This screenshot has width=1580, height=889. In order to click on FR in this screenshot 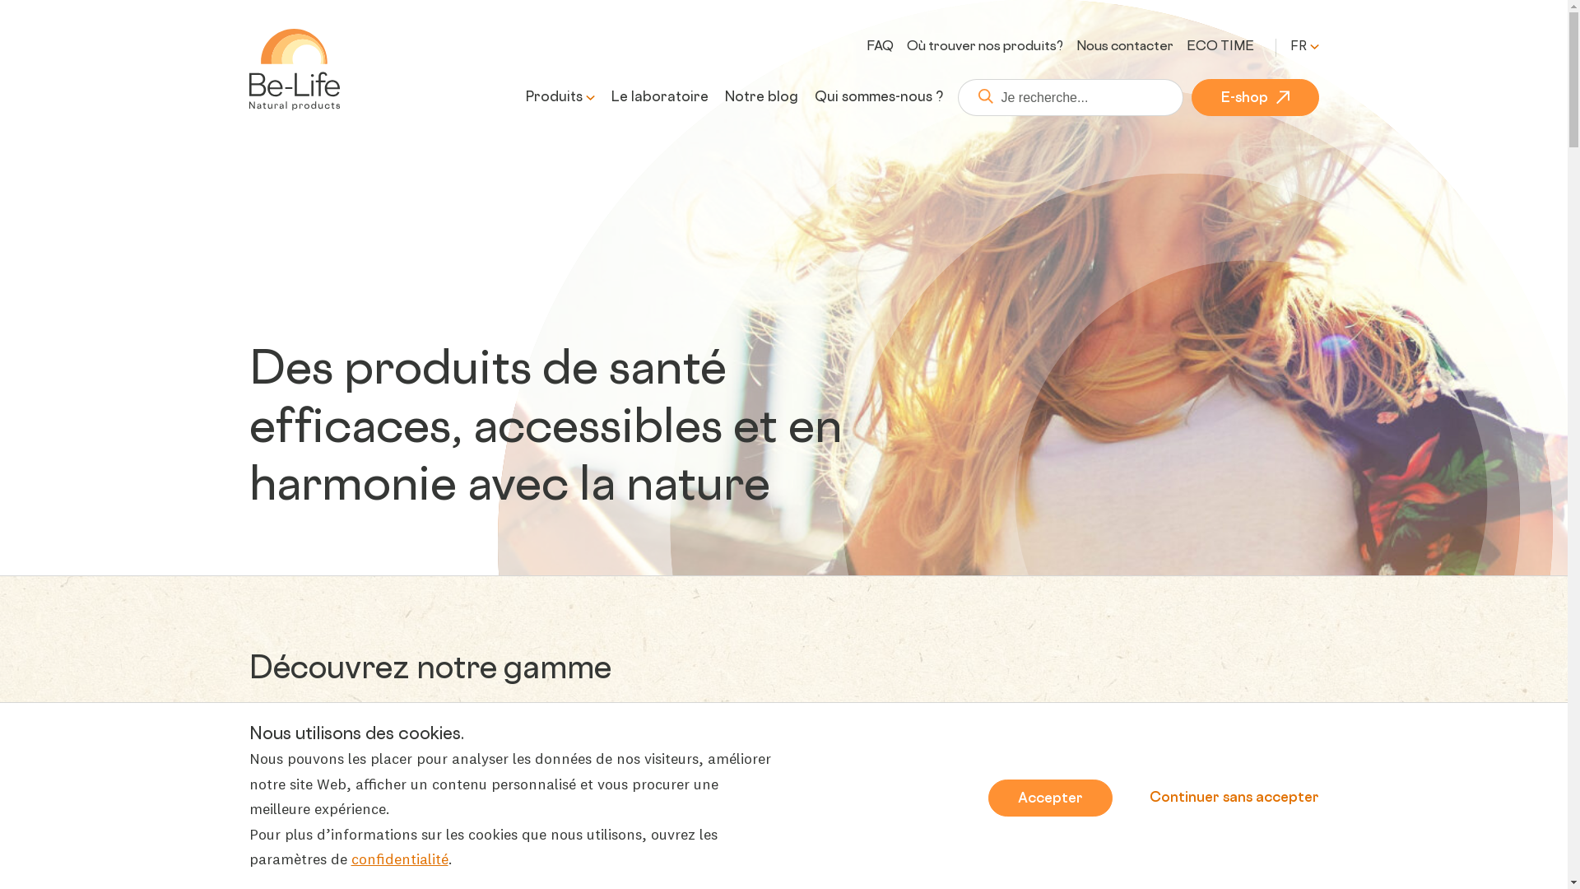, I will do `click(1305, 48)`.